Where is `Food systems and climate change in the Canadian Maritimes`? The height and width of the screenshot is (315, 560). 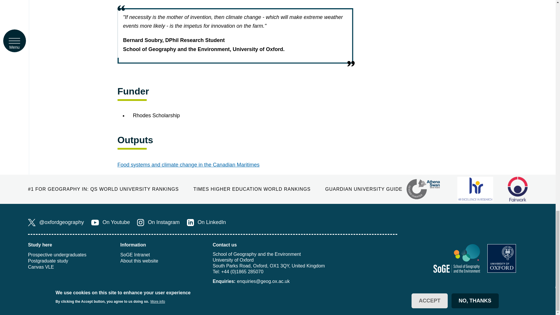
Food systems and climate change in the Canadian Maritimes is located at coordinates (188, 164).